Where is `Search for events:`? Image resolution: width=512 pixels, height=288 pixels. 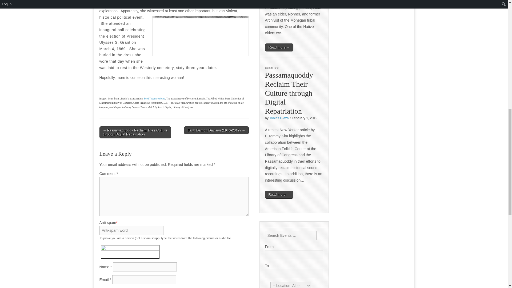 Search for events: is located at coordinates (291, 235).